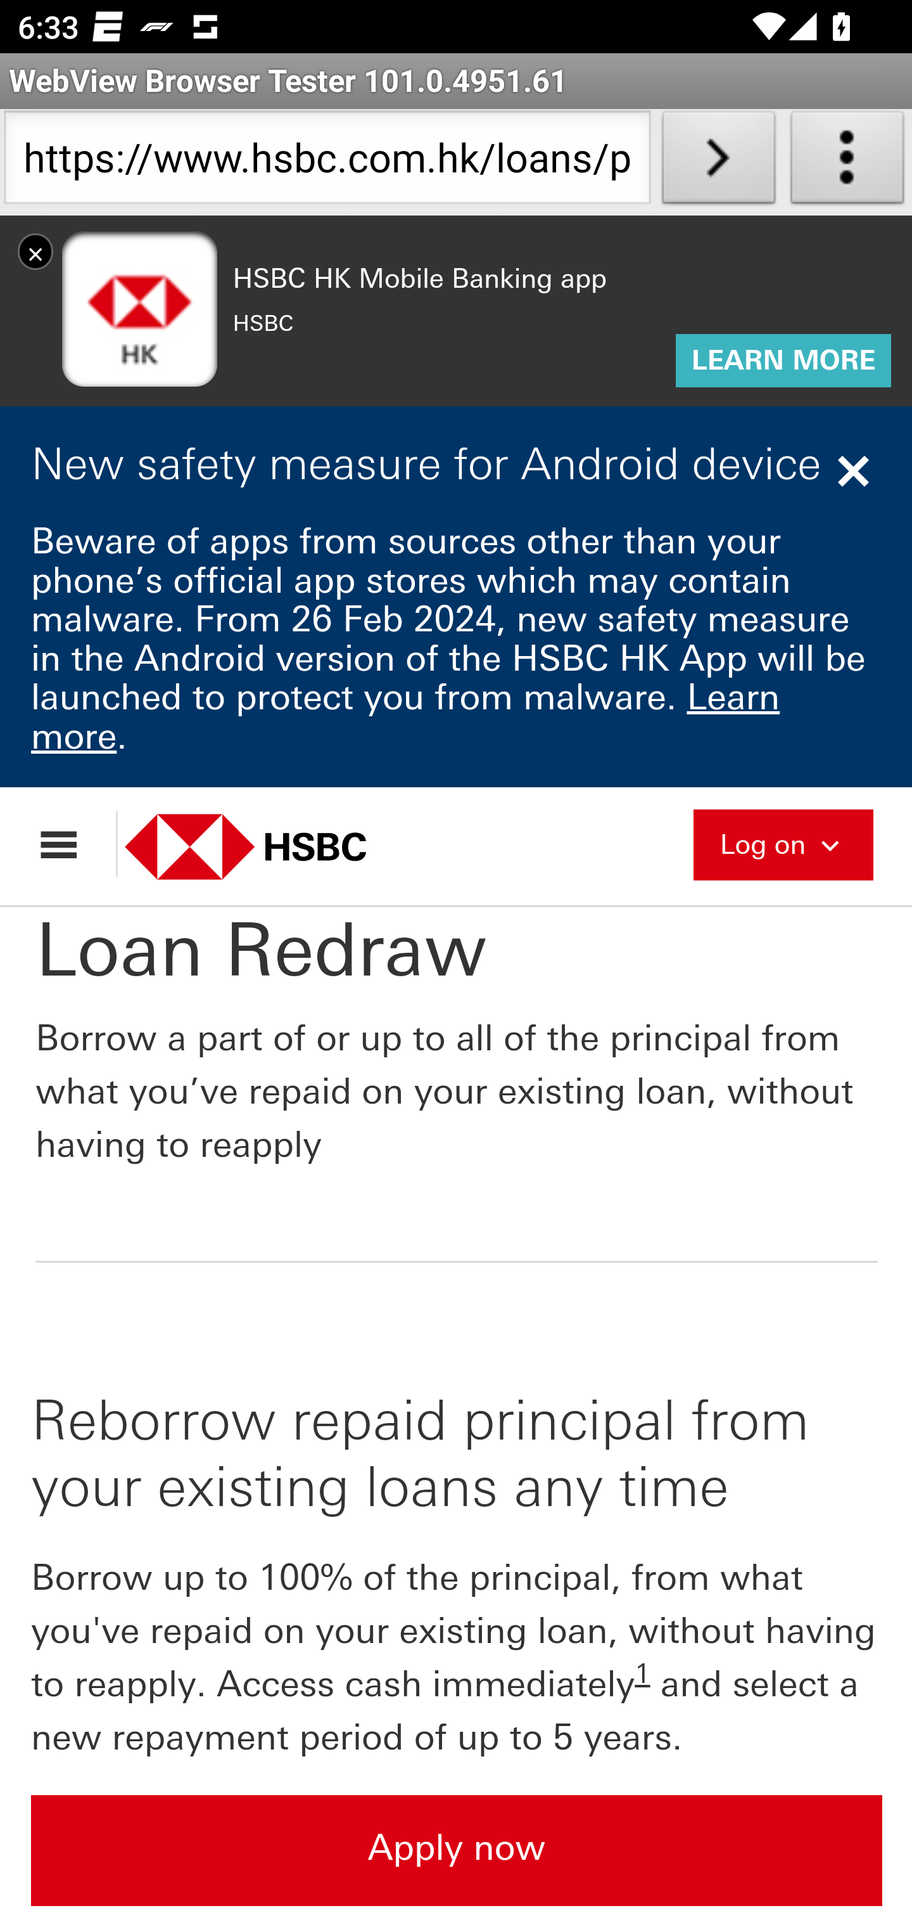 The width and height of the screenshot is (912, 1927). Describe the element at coordinates (457, 1850) in the screenshot. I see `Apply now` at that location.